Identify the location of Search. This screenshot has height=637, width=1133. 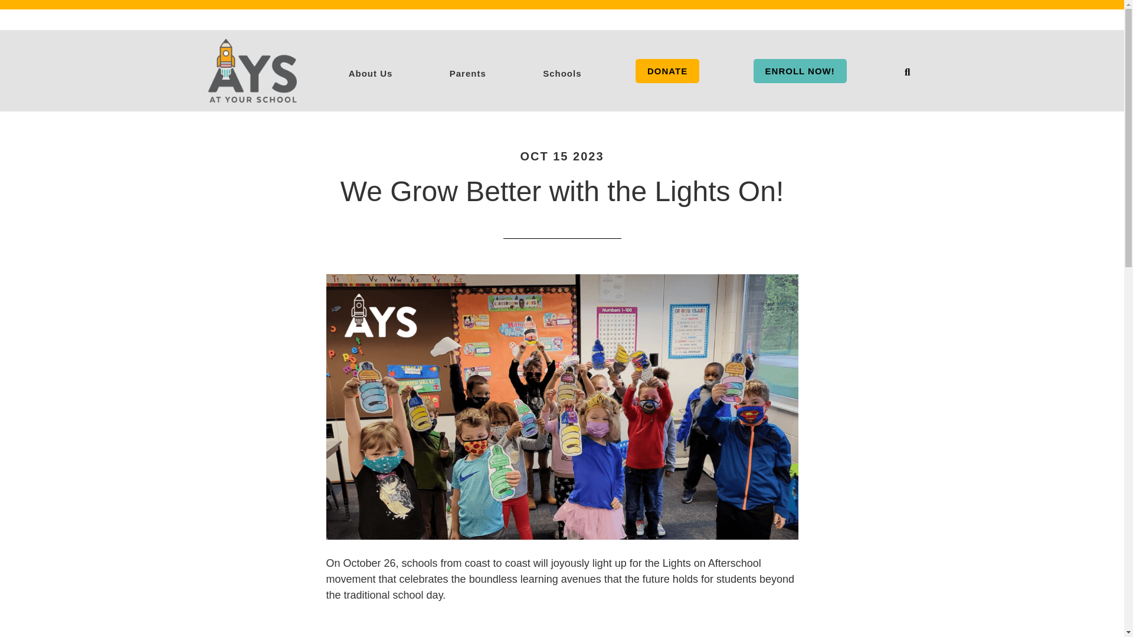
(906, 72).